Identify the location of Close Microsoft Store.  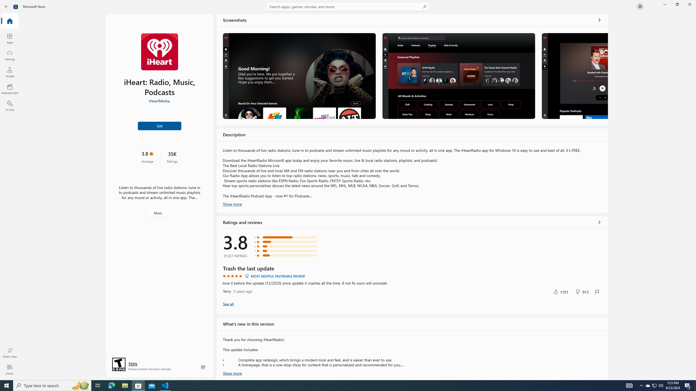
(689, 4).